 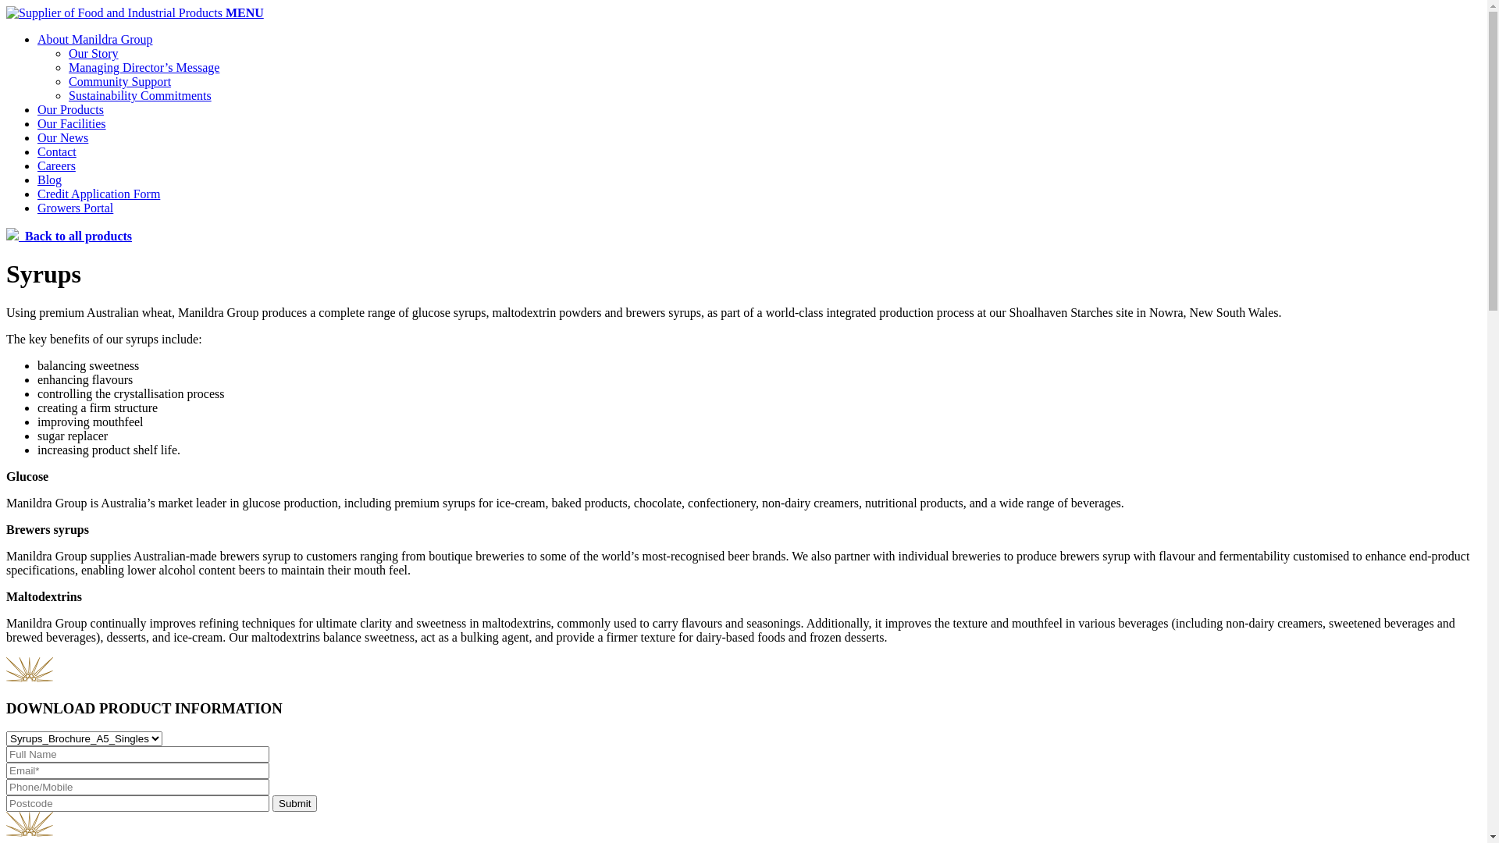 I want to click on Our Story, so click(x=94, y=53).